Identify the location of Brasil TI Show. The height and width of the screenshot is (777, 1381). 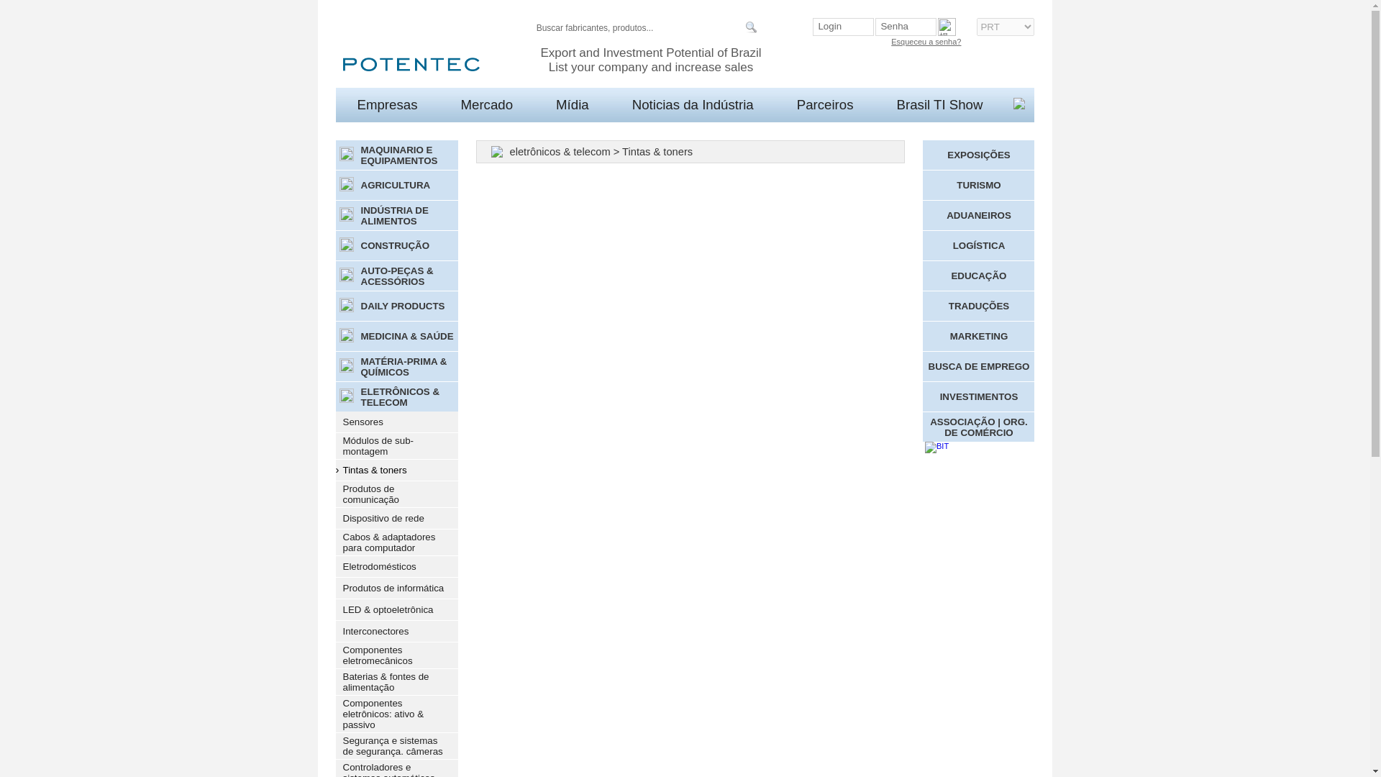
(939, 104).